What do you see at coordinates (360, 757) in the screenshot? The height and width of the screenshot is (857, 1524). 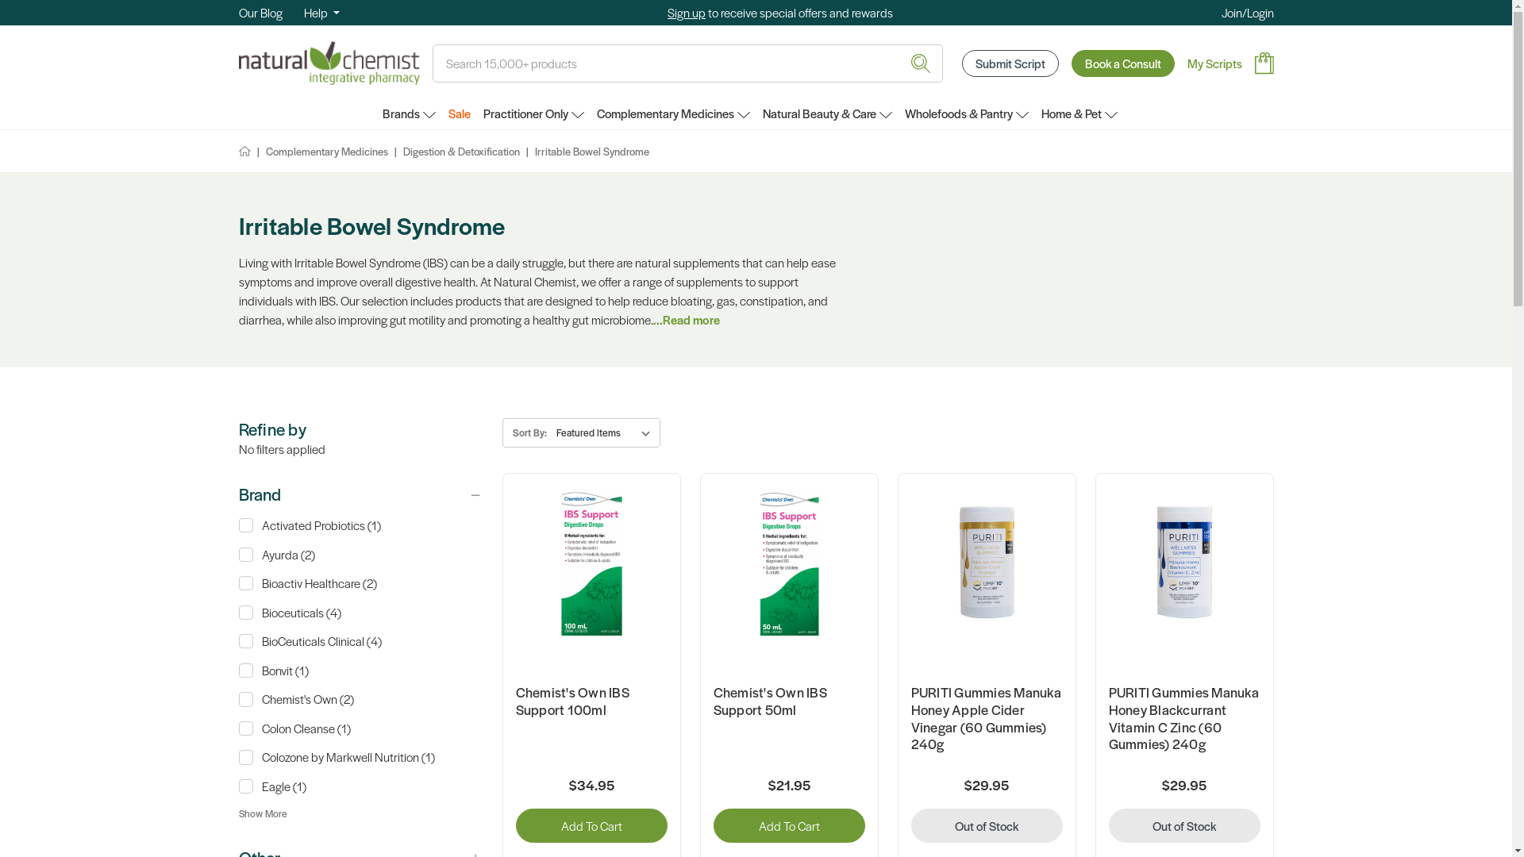 I see `Colozone by Markwell Nutrition (1)` at bounding box center [360, 757].